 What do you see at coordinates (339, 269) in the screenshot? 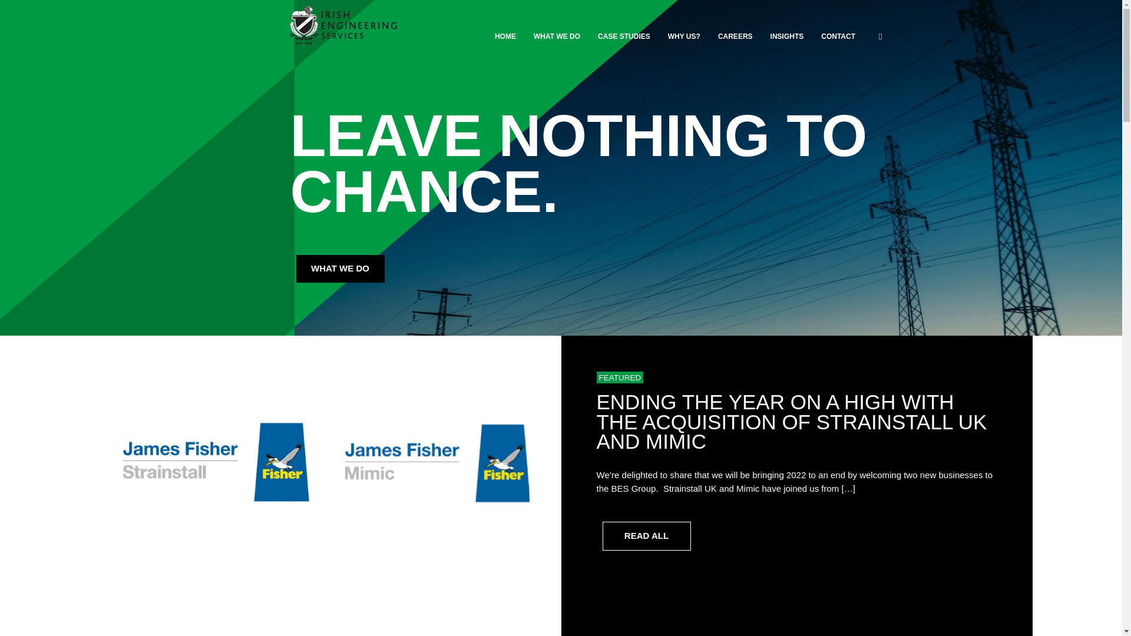
I see `WHAT WE DO` at bounding box center [339, 269].